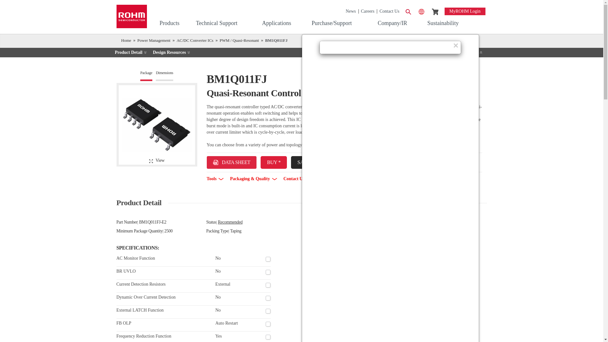 The height and width of the screenshot is (342, 608). I want to click on ROHM, so click(132, 16).